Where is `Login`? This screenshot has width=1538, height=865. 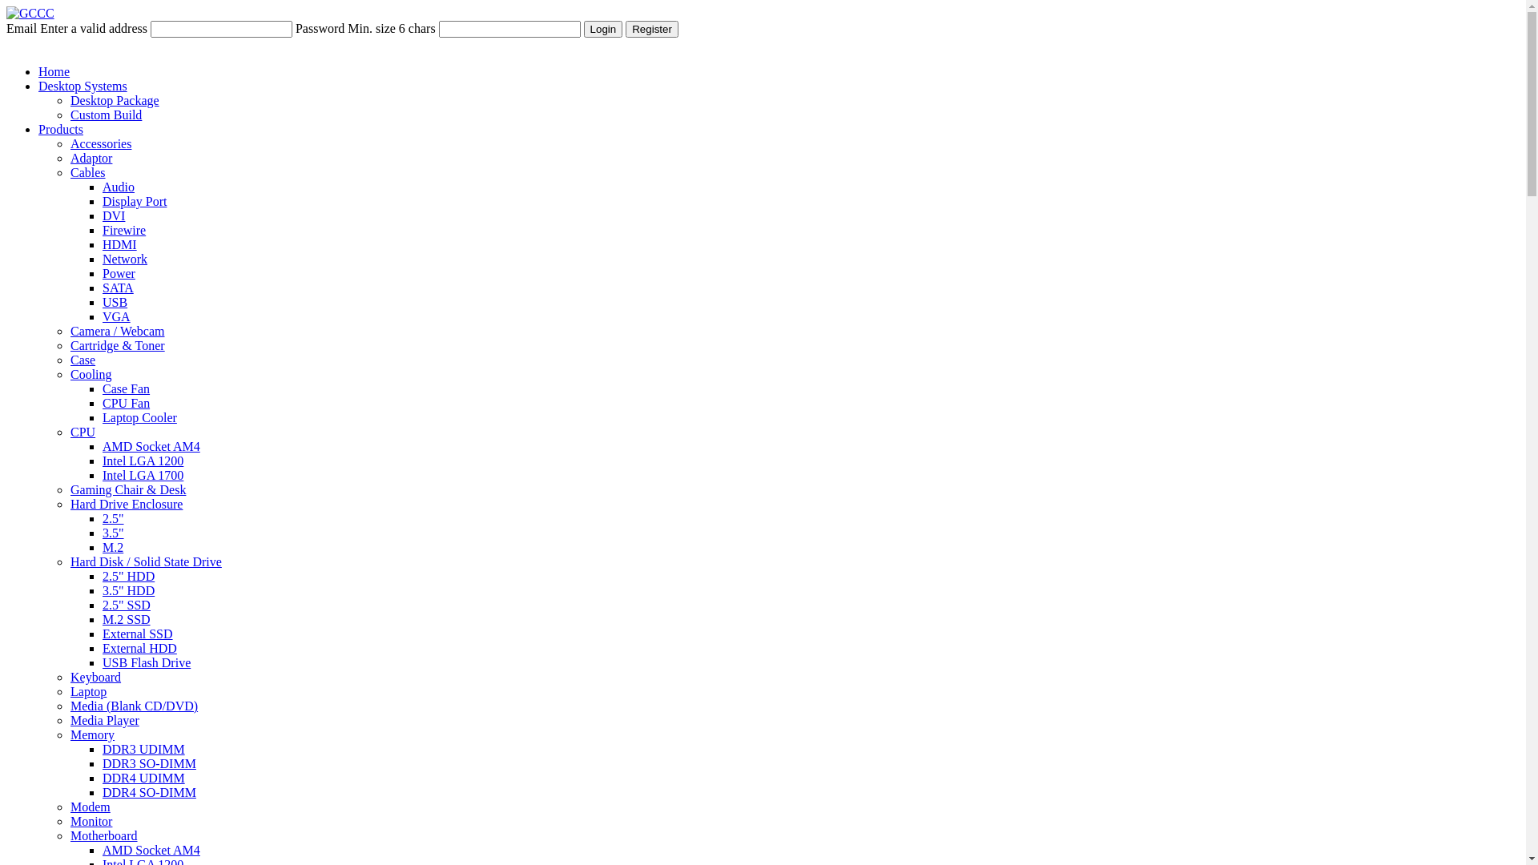
Login is located at coordinates (604, 29).